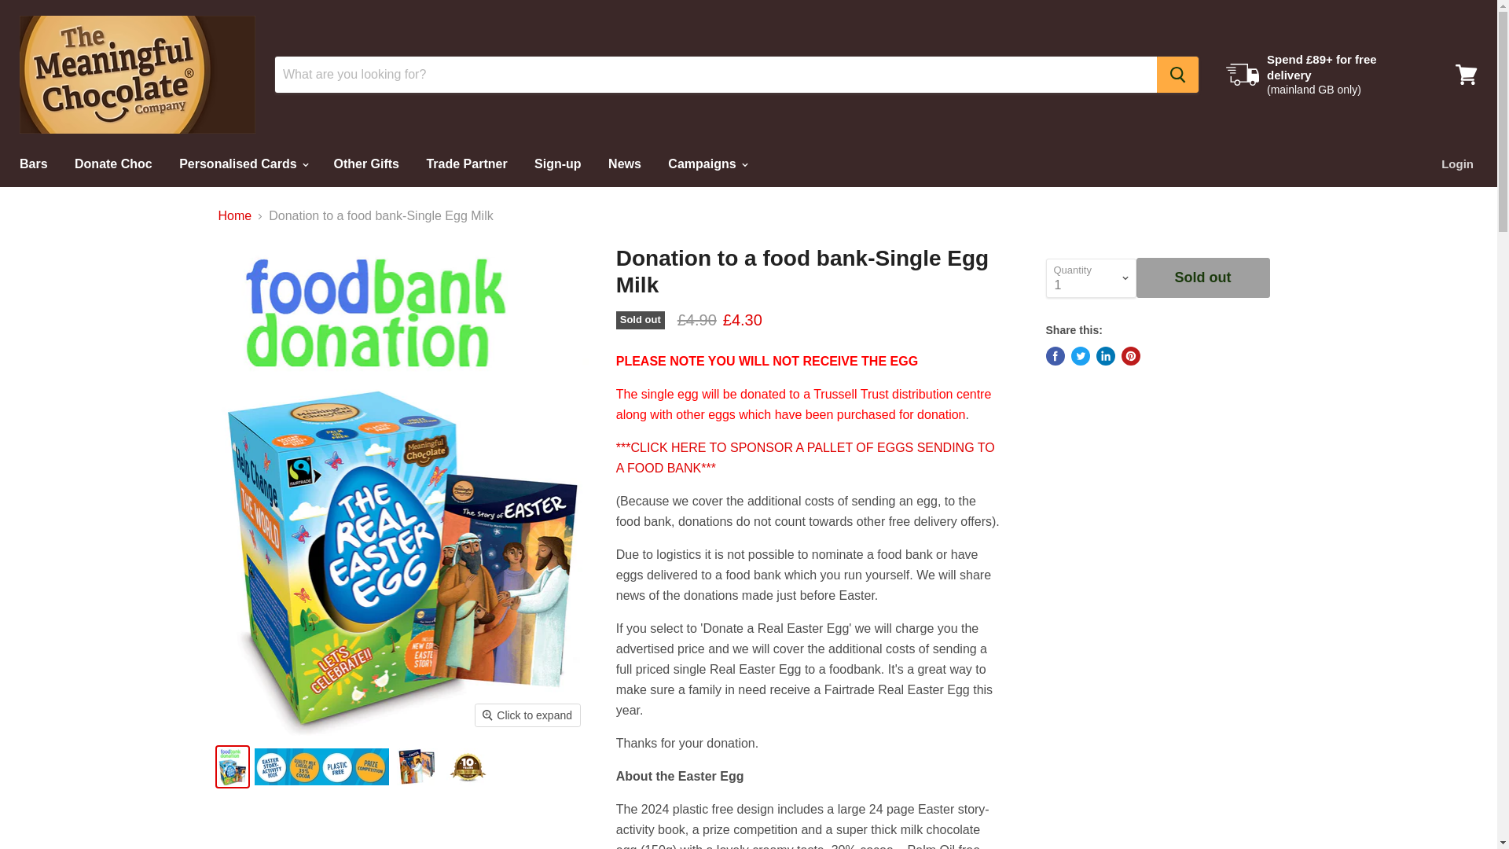 The height and width of the screenshot is (849, 1509). Describe the element at coordinates (365, 164) in the screenshot. I see `Other Gifts` at that location.